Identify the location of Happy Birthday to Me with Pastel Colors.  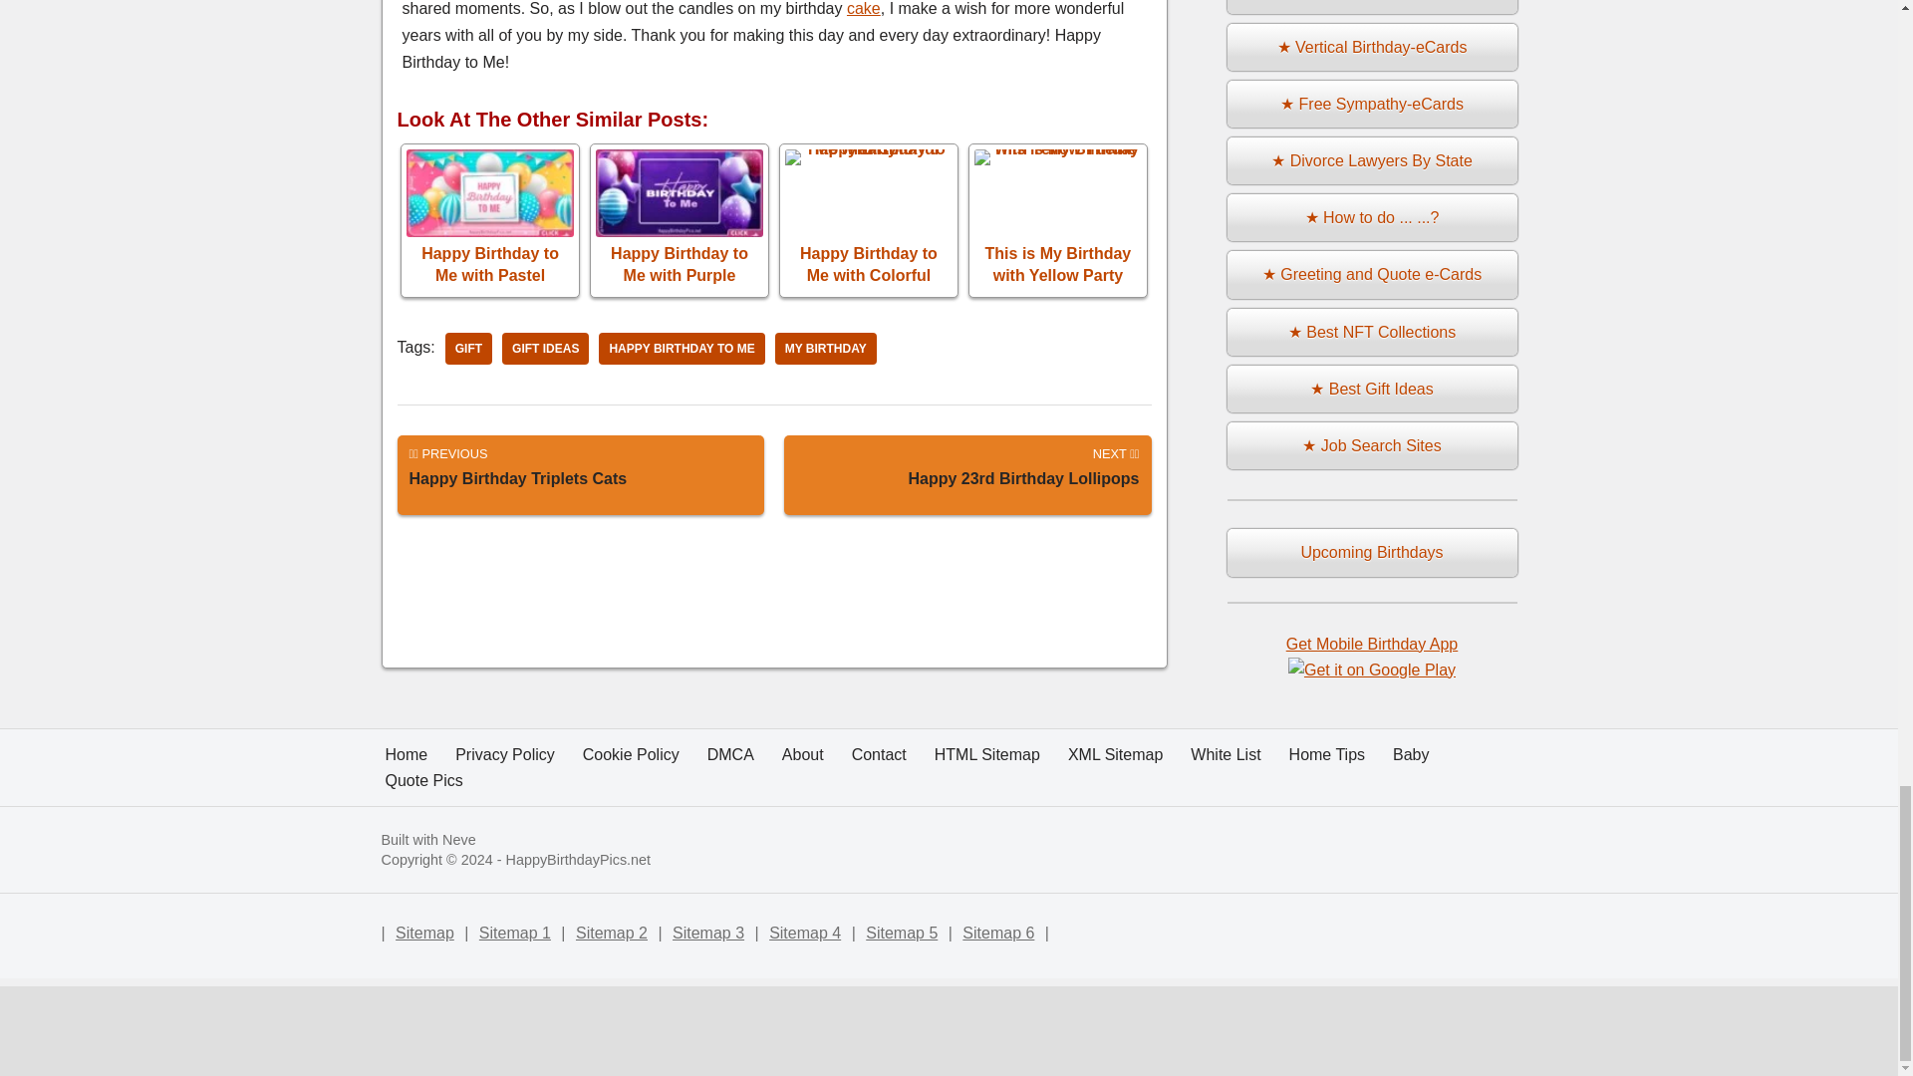
(490, 219).